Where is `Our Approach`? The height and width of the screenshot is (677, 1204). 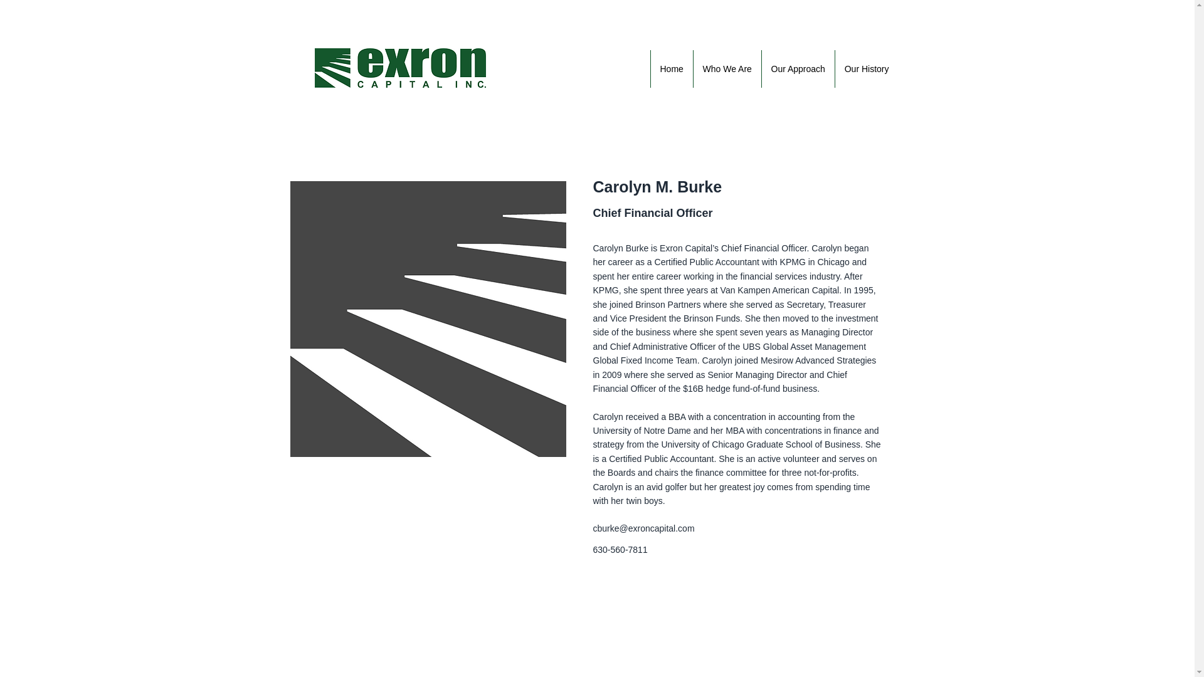 Our Approach is located at coordinates (798, 69).